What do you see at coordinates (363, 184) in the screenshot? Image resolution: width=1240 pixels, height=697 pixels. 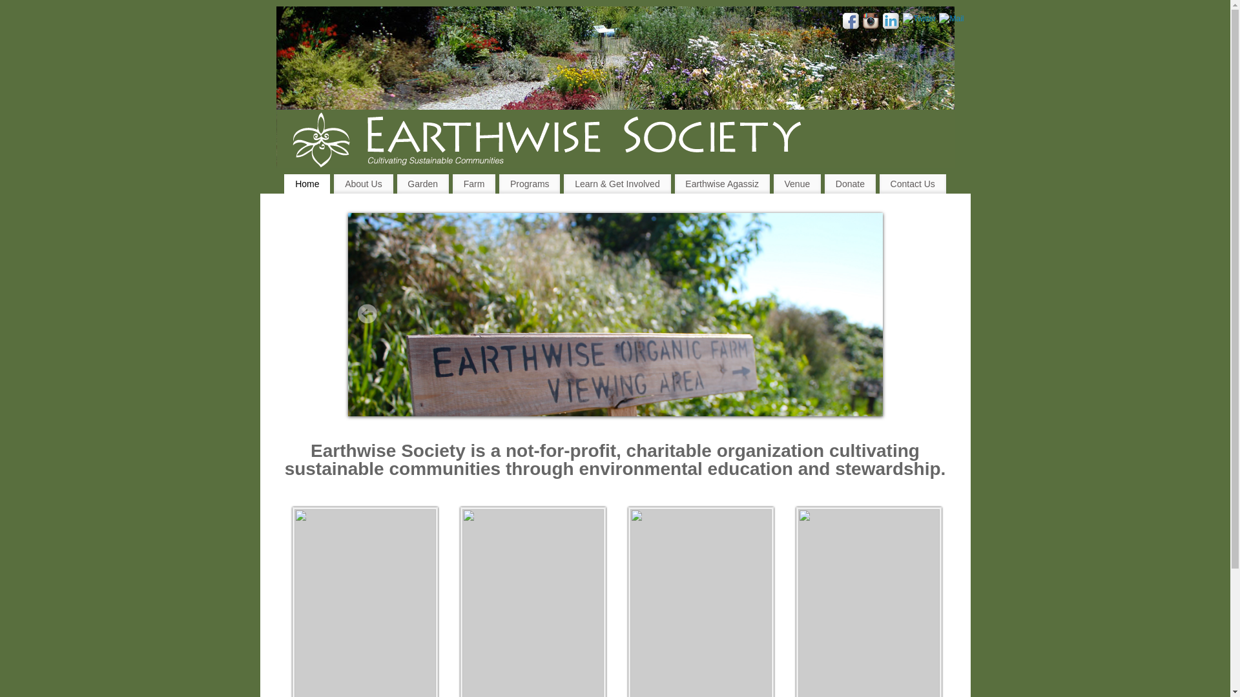 I see `About Us` at bounding box center [363, 184].